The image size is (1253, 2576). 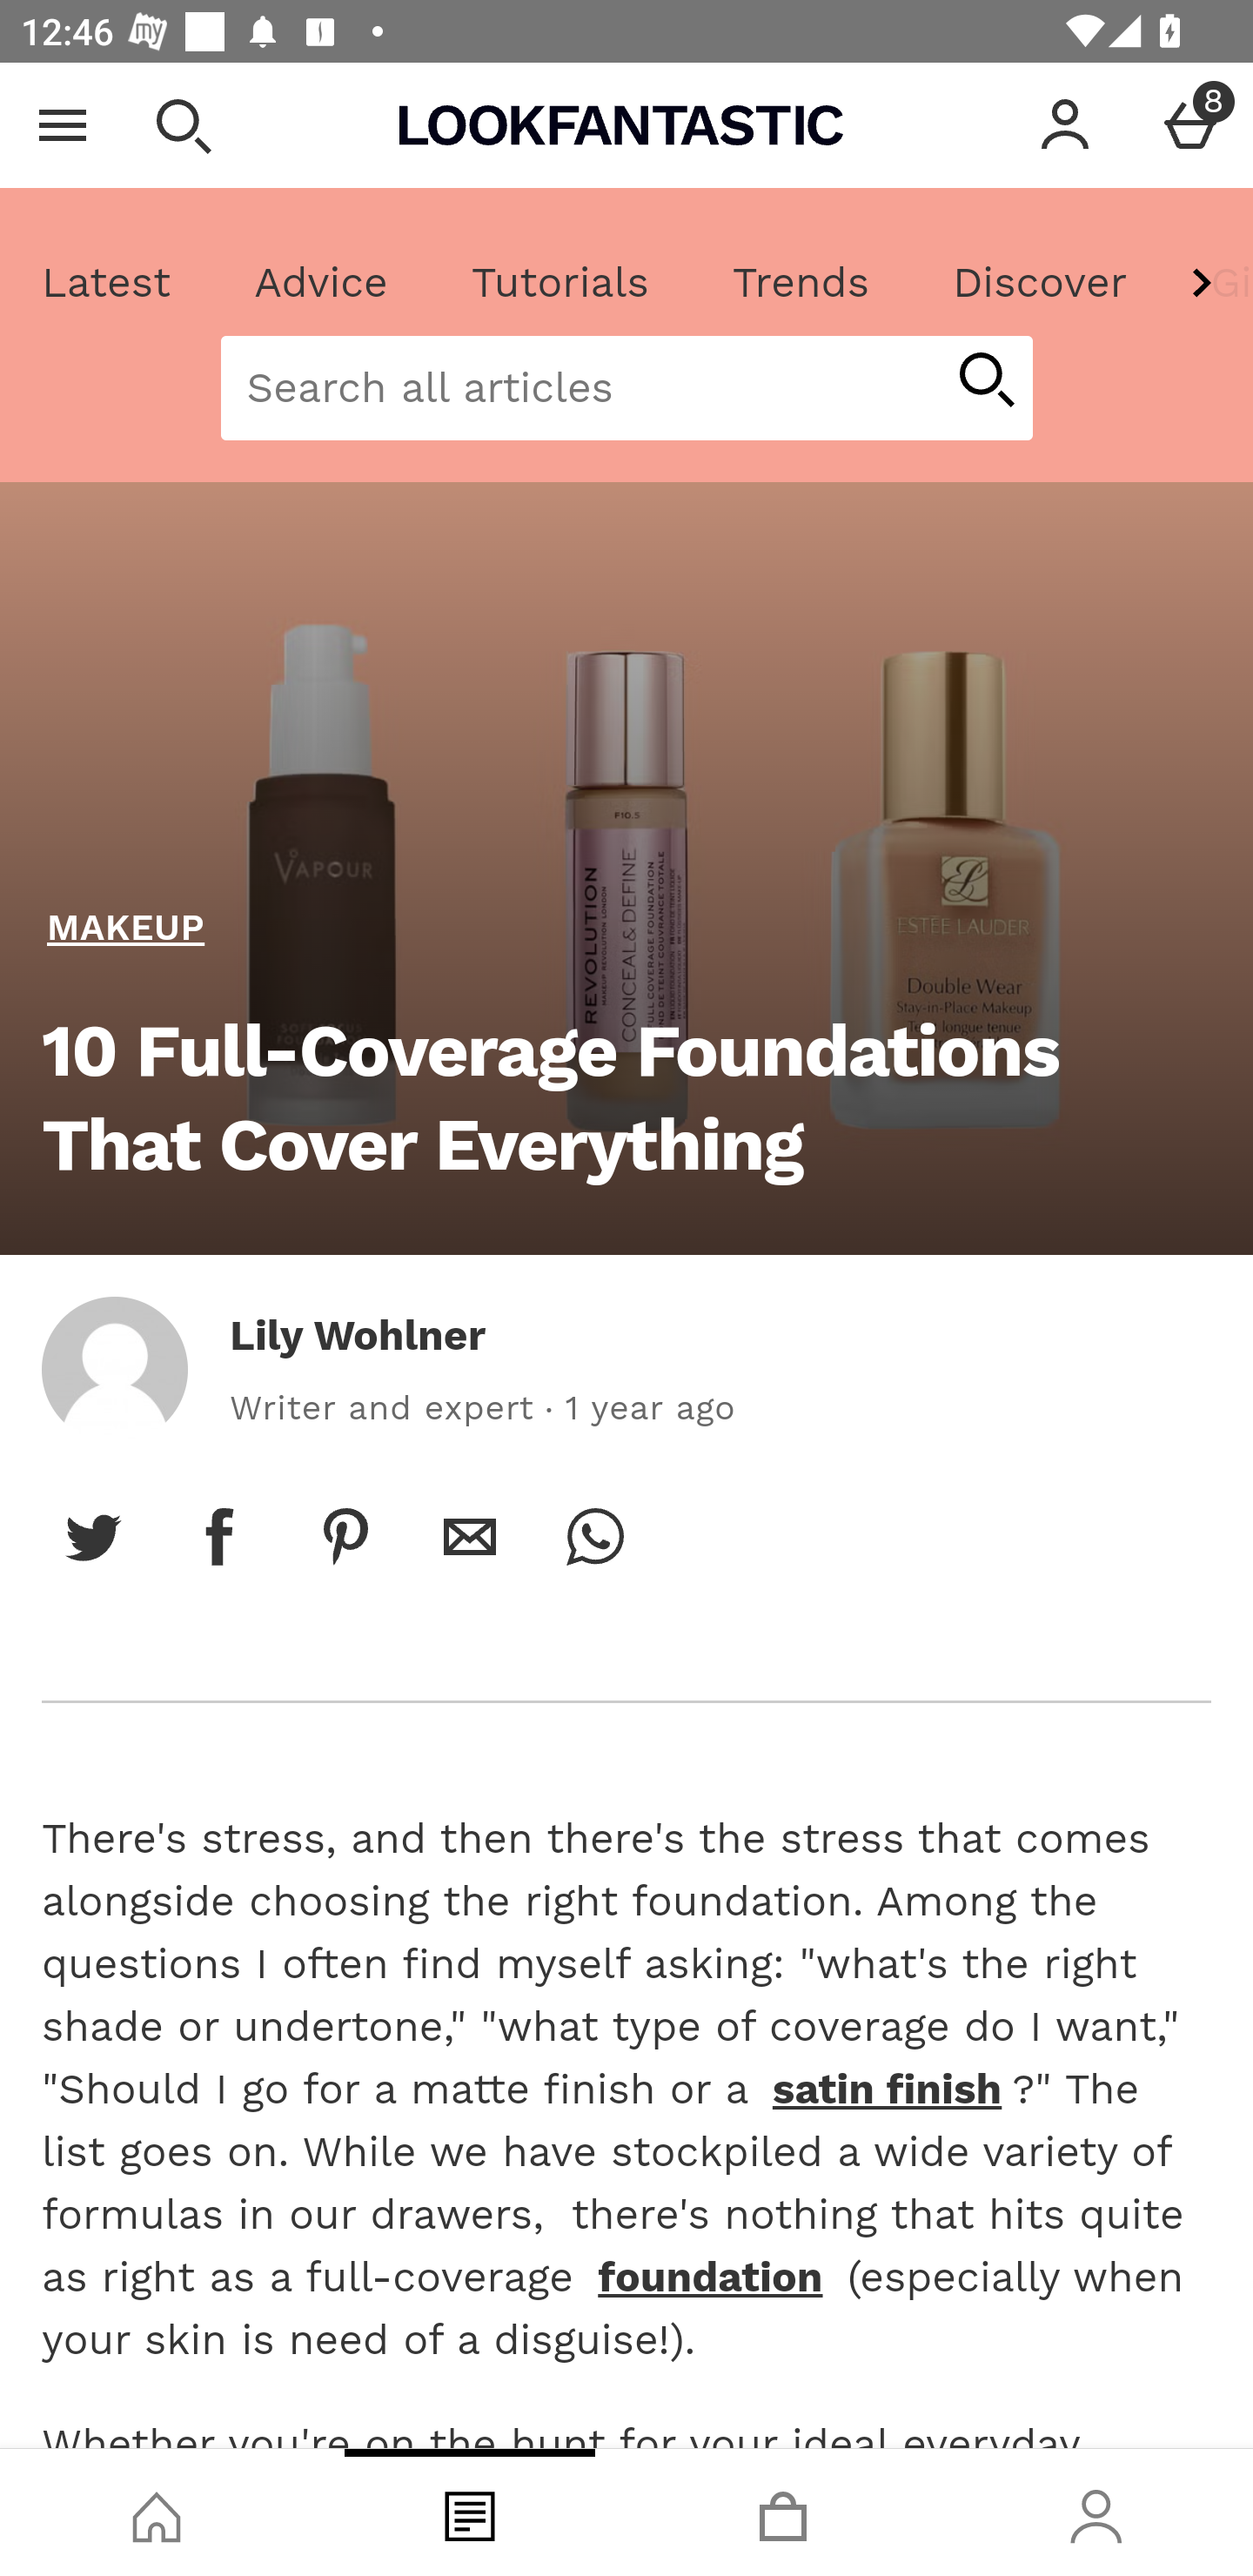 I want to click on Share this by Email, so click(x=470, y=1536).